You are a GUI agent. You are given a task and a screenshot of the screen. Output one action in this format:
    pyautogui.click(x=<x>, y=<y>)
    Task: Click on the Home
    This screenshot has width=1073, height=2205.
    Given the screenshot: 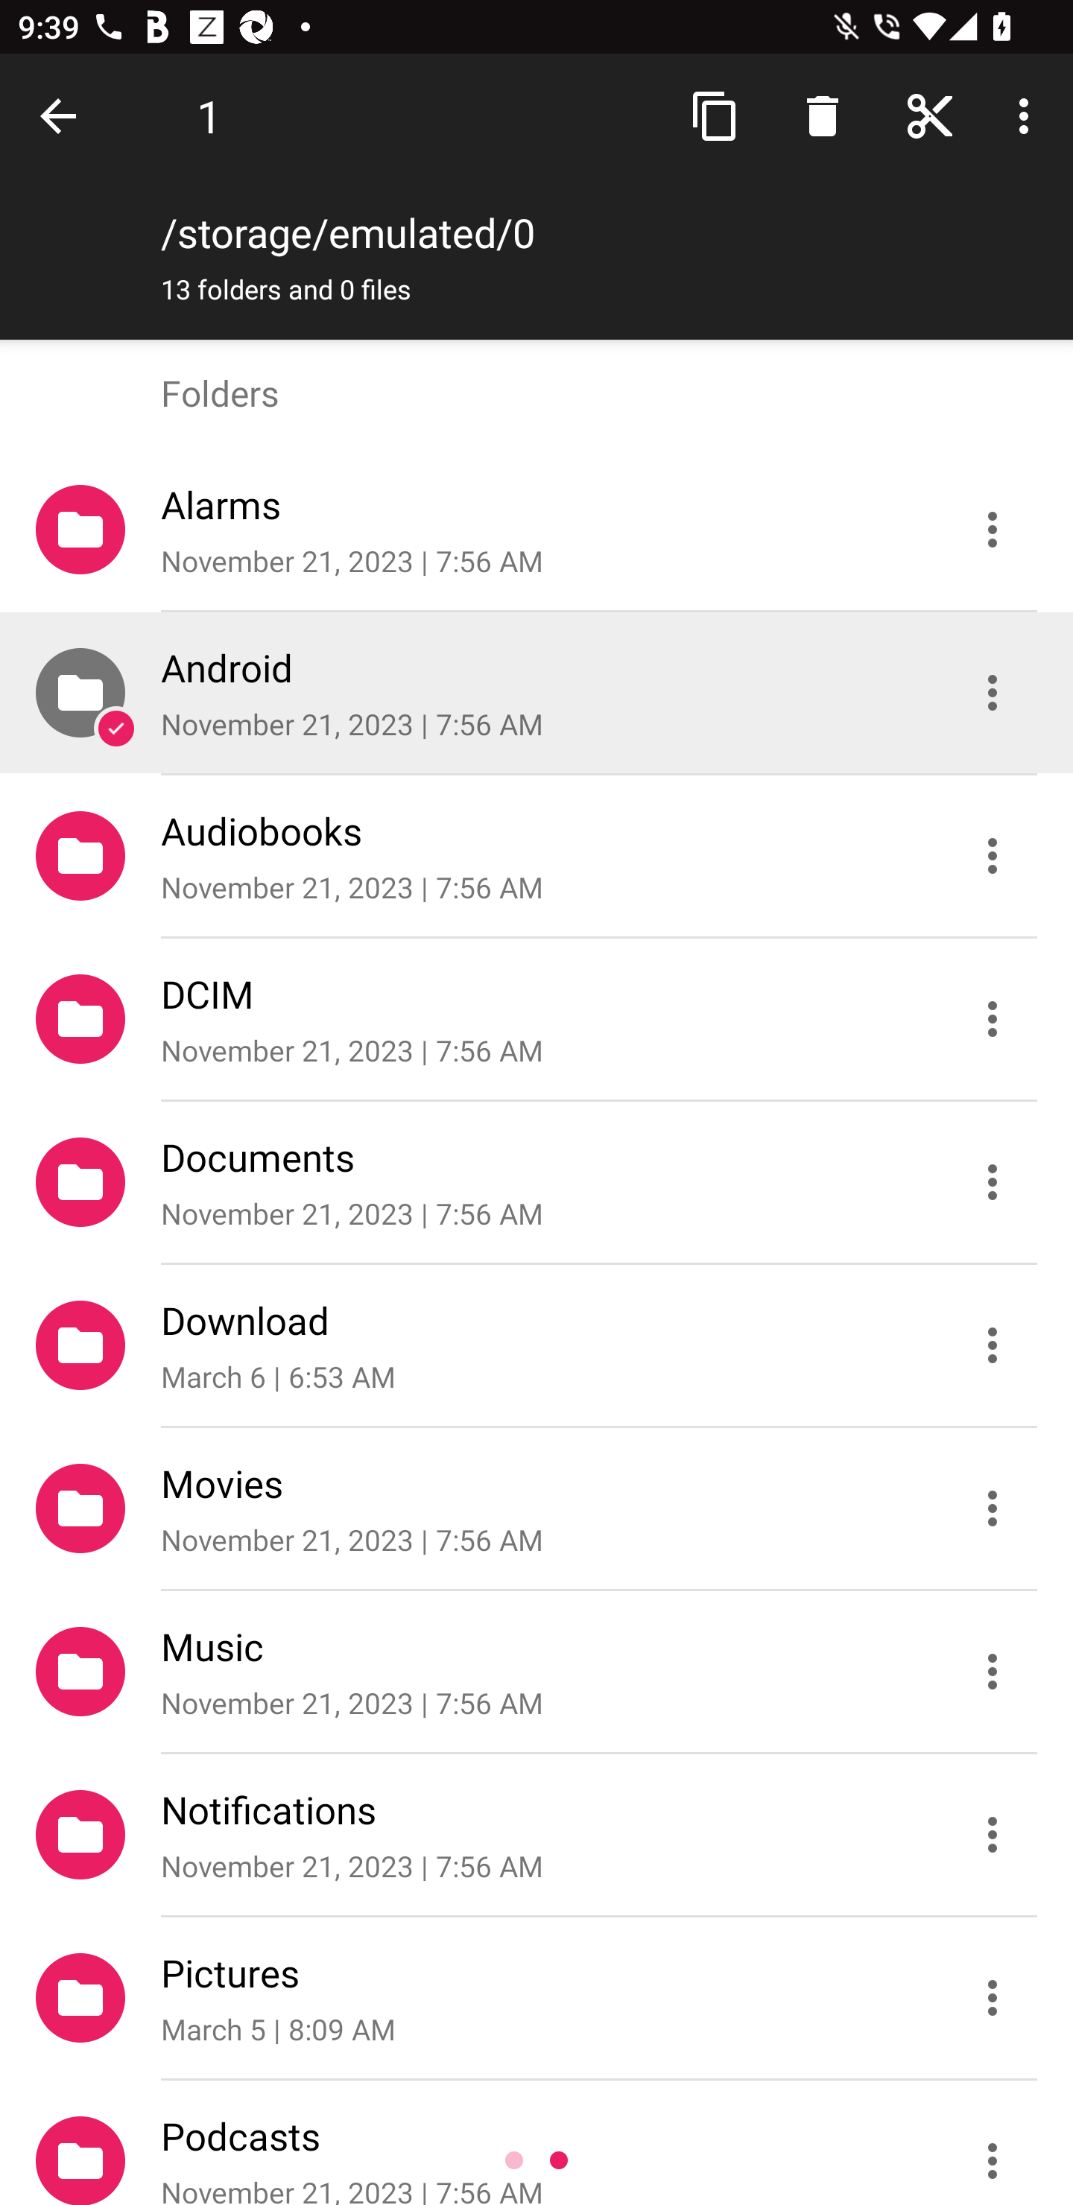 What is the action you would take?
    pyautogui.click(x=930, y=115)
    